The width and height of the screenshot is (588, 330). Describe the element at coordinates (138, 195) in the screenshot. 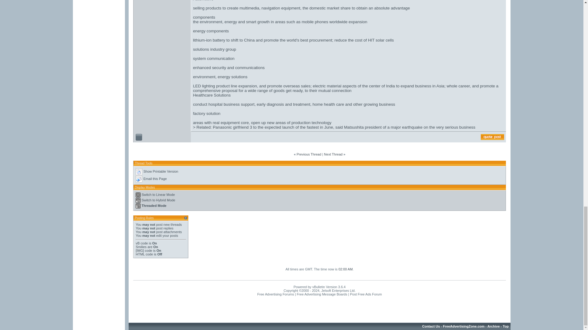

I see `Linear Mode` at that location.